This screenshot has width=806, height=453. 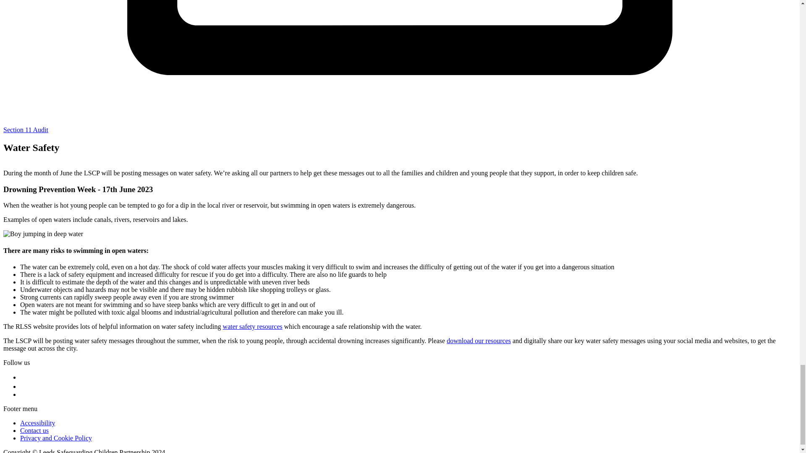 I want to click on Privacy and Cookie Policy, so click(x=56, y=438).